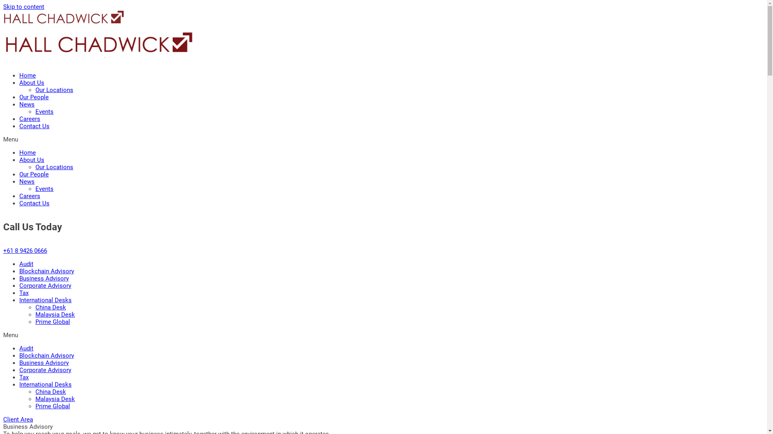 This screenshot has width=773, height=434. Describe the element at coordinates (27, 182) in the screenshot. I see `News` at that location.